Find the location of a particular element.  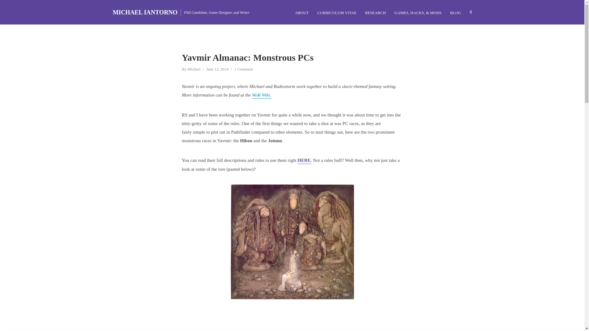

ABOUT is located at coordinates (301, 12).